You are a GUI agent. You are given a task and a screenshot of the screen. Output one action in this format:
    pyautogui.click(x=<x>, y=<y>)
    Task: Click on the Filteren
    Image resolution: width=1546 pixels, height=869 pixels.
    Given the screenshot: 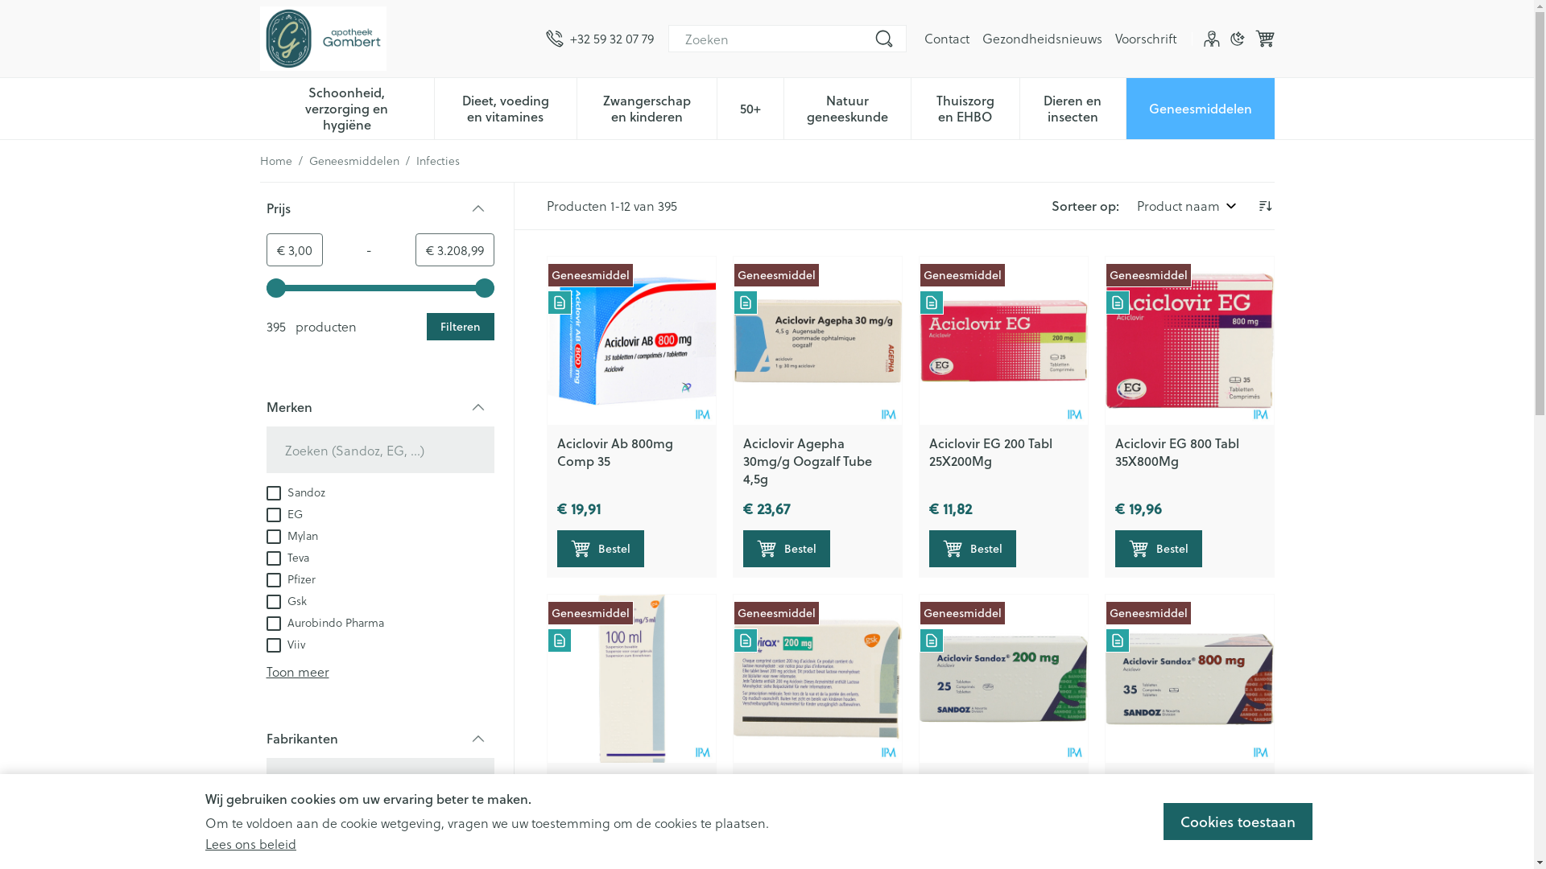 What is the action you would take?
    pyautogui.click(x=461, y=327)
    